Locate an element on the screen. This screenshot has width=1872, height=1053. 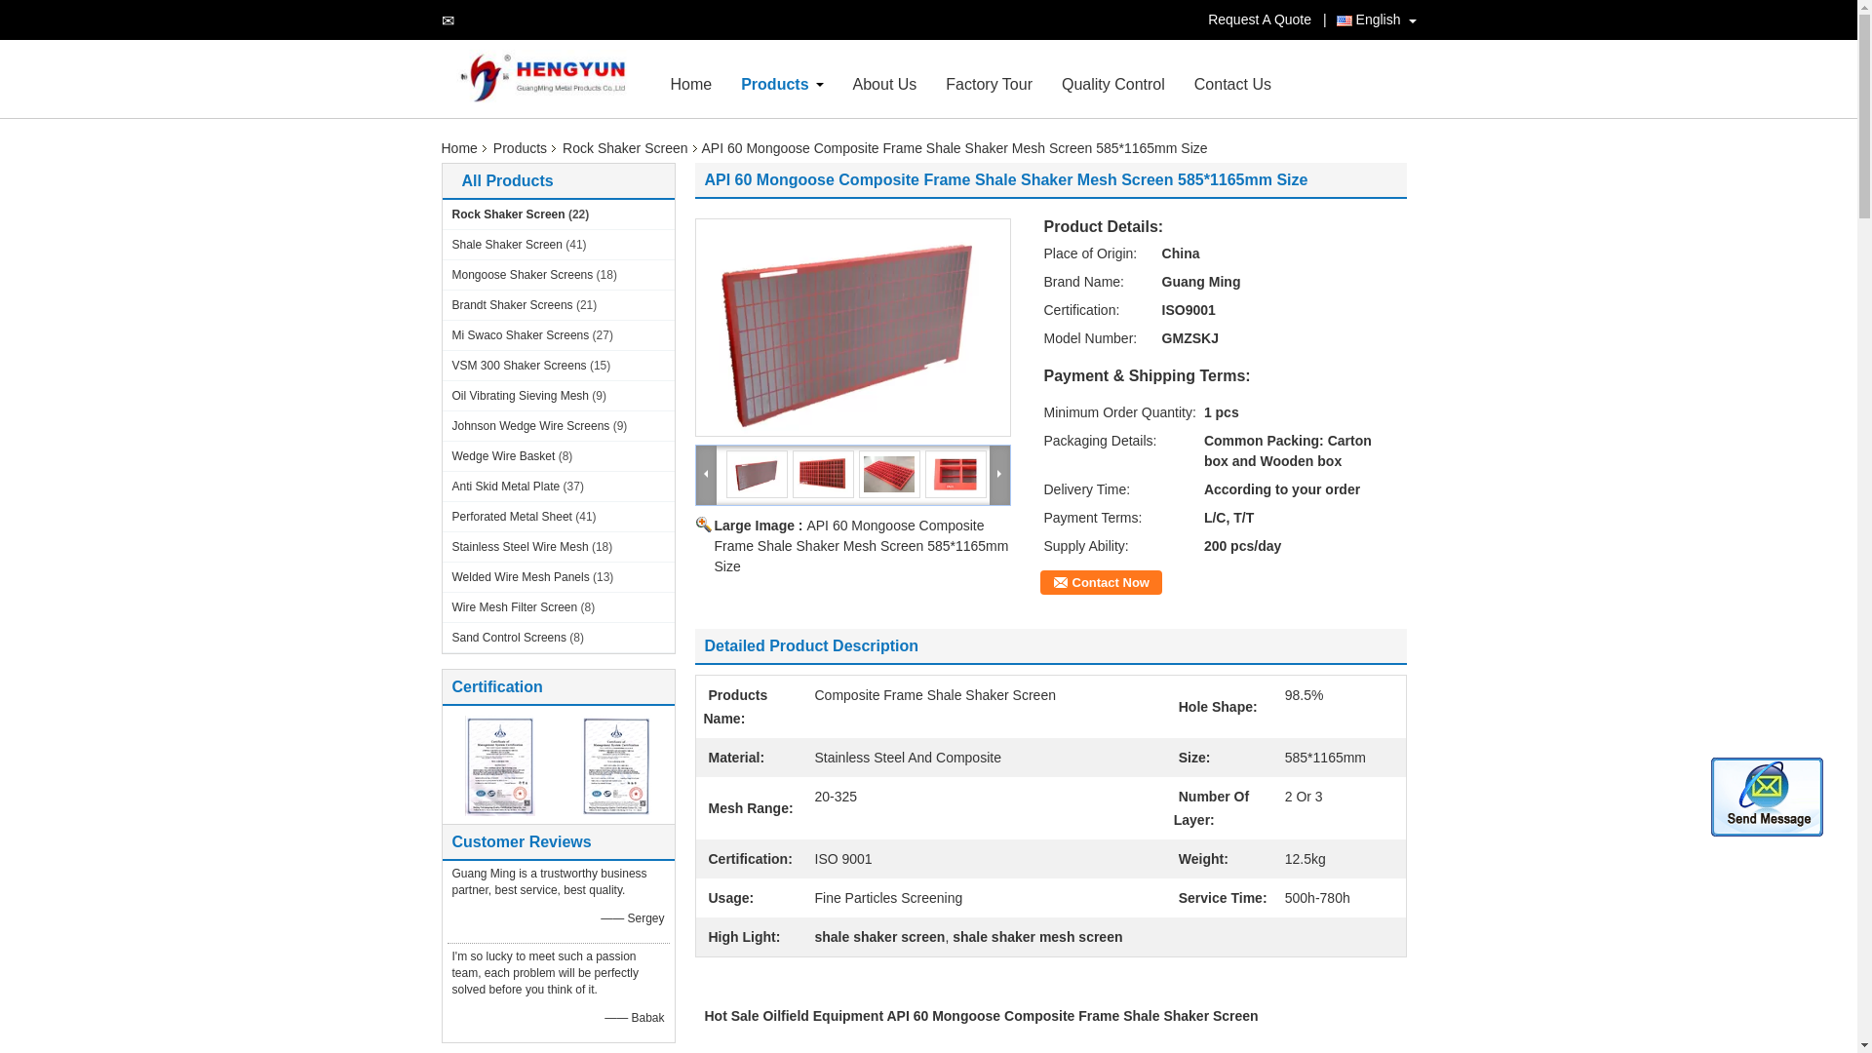
Home is located at coordinates (691, 84).